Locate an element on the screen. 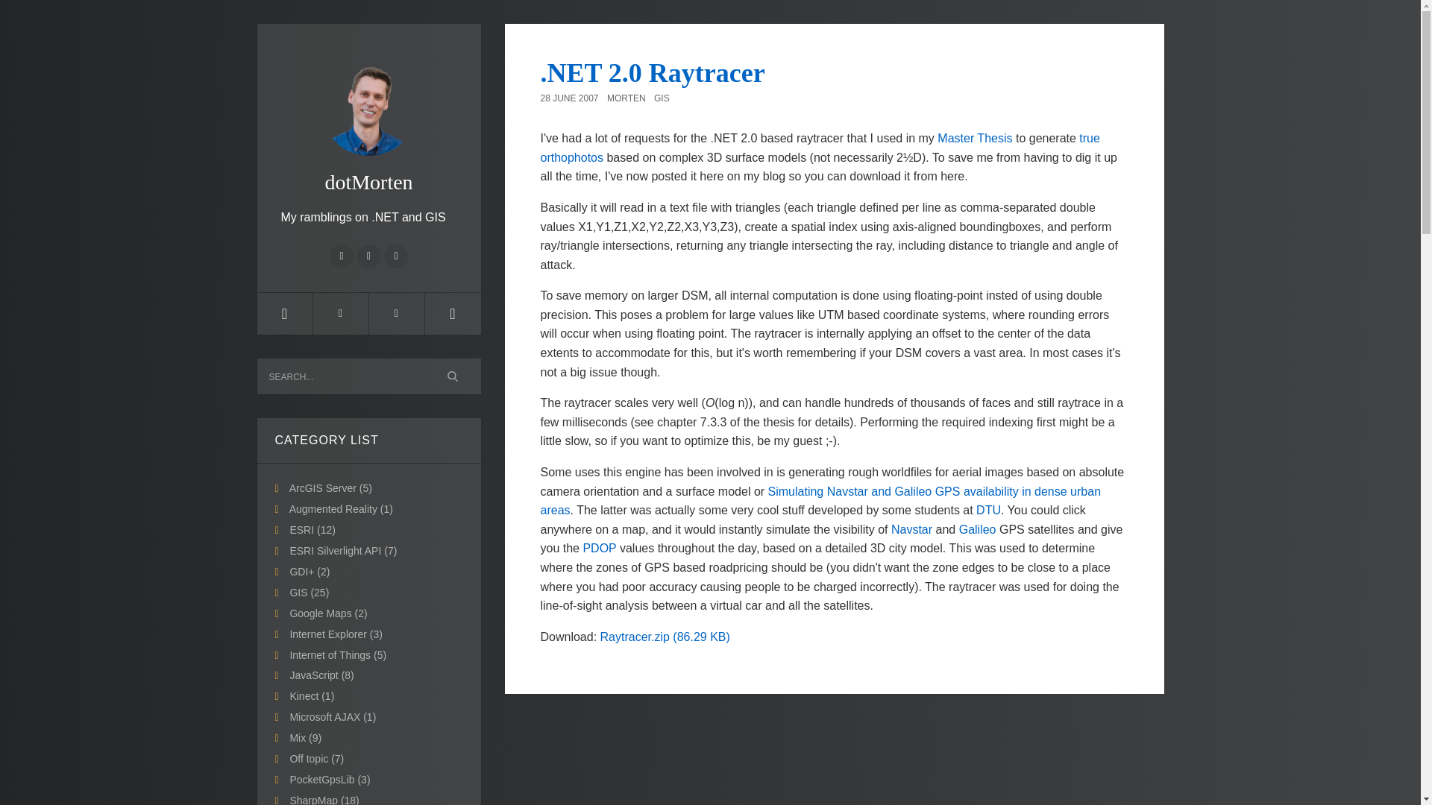 The height and width of the screenshot is (805, 1432). Category: GIS is located at coordinates (309, 593).